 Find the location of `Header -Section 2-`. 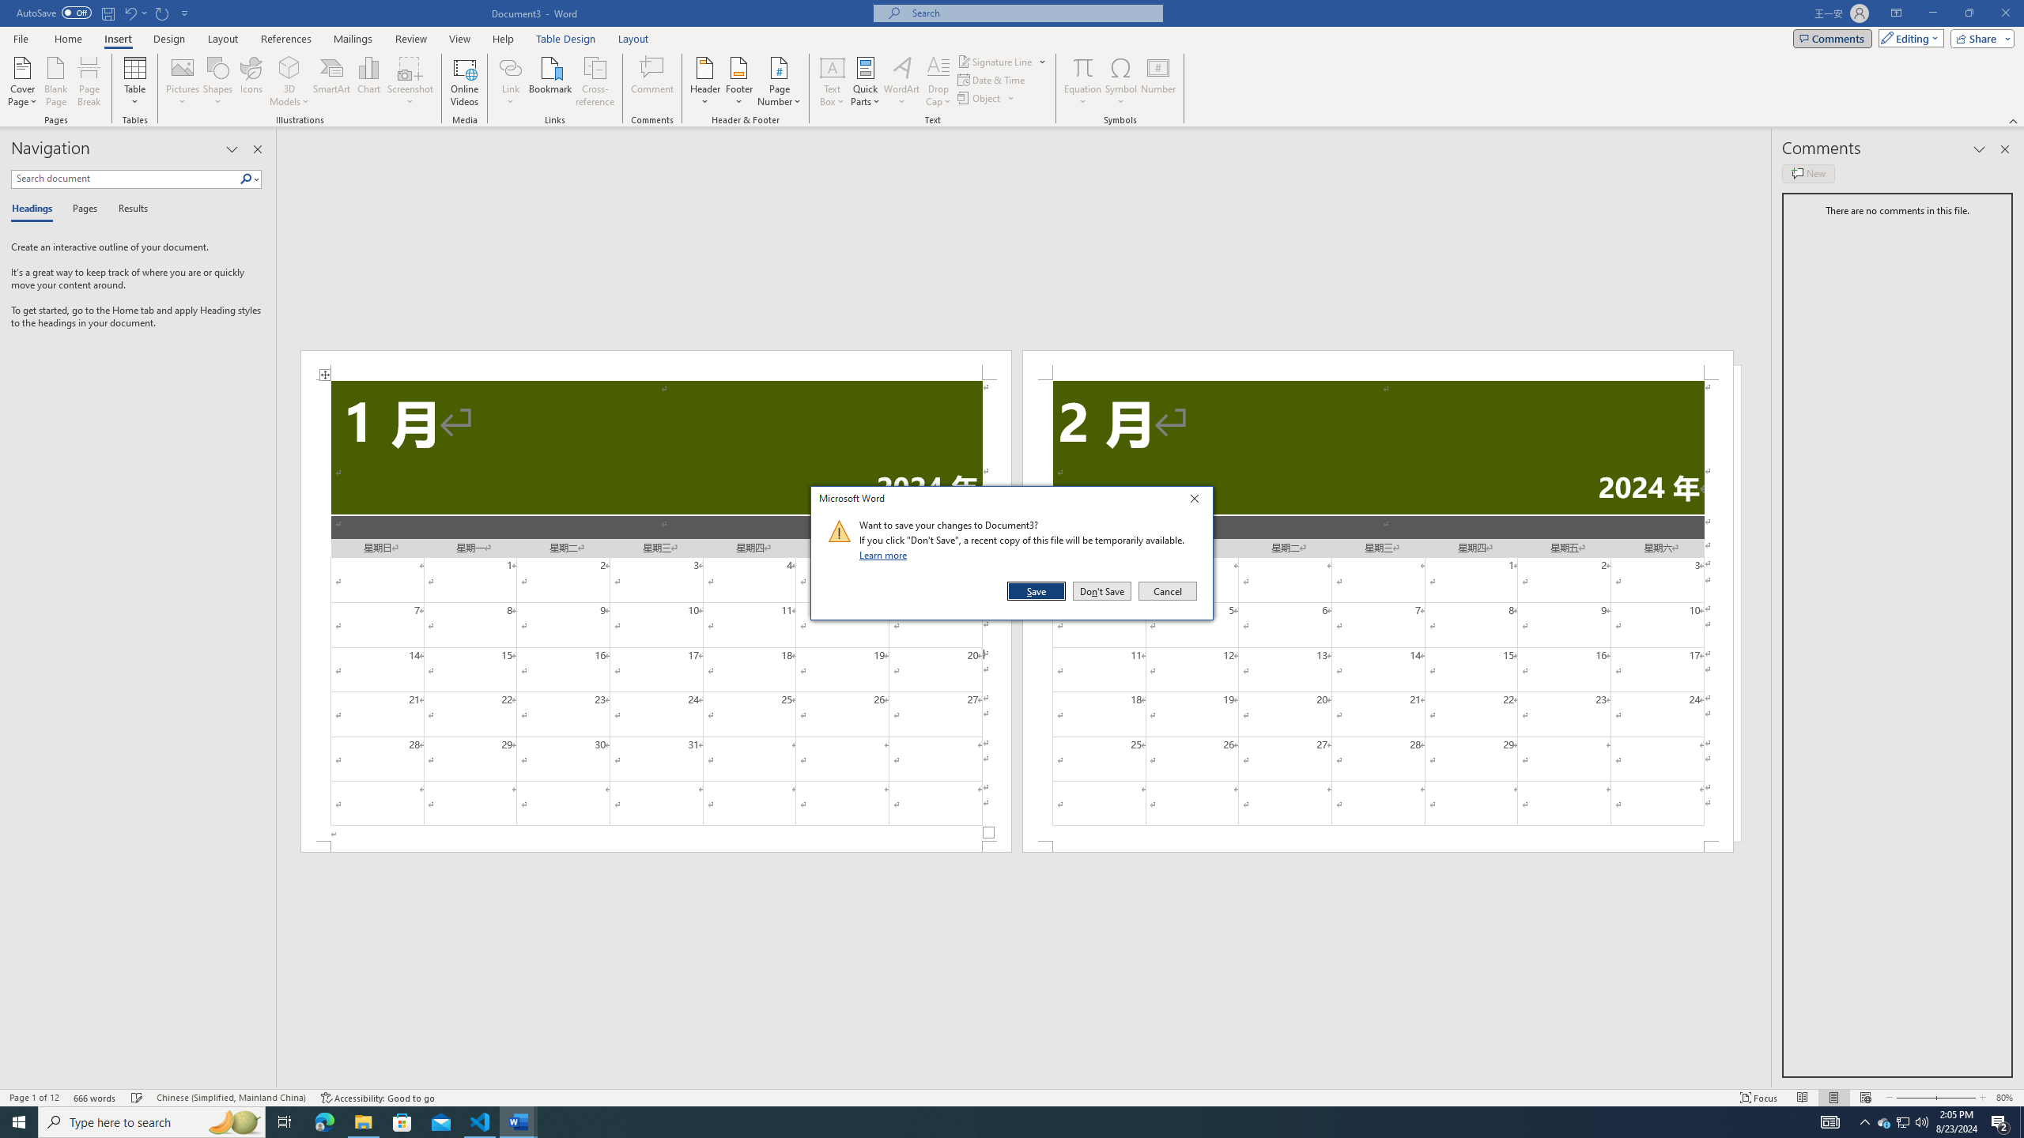

Header -Section 2- is located at coordinates (1121, 81).